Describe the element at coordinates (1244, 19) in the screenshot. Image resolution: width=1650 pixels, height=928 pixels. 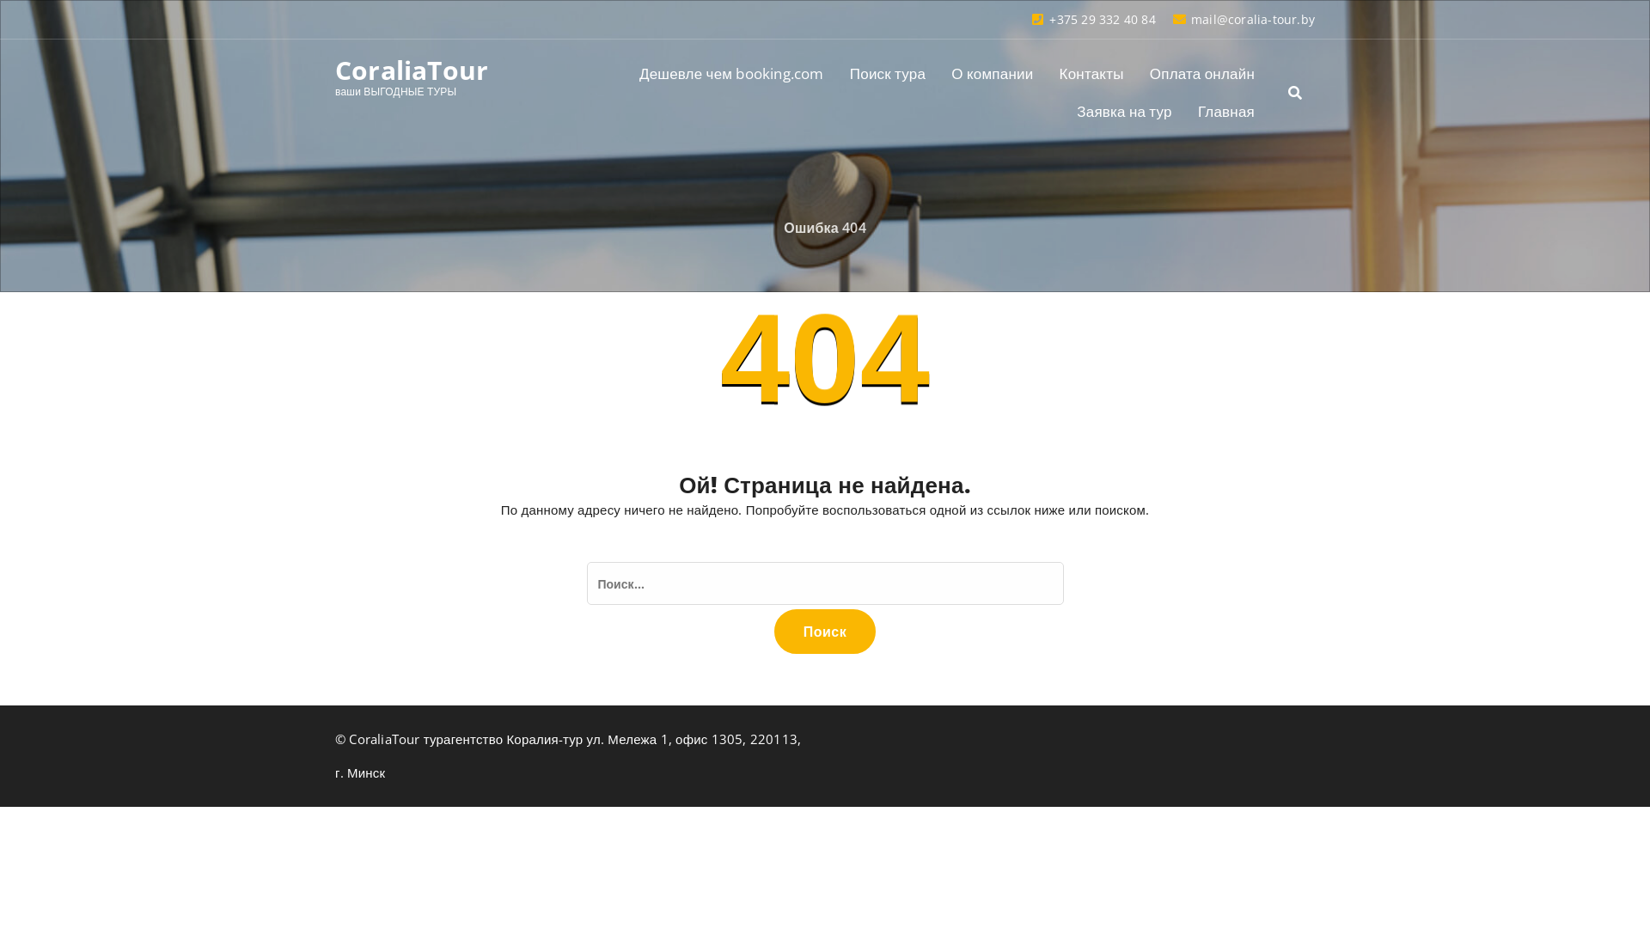
I see `mail@coralia-tour.by` at that location.